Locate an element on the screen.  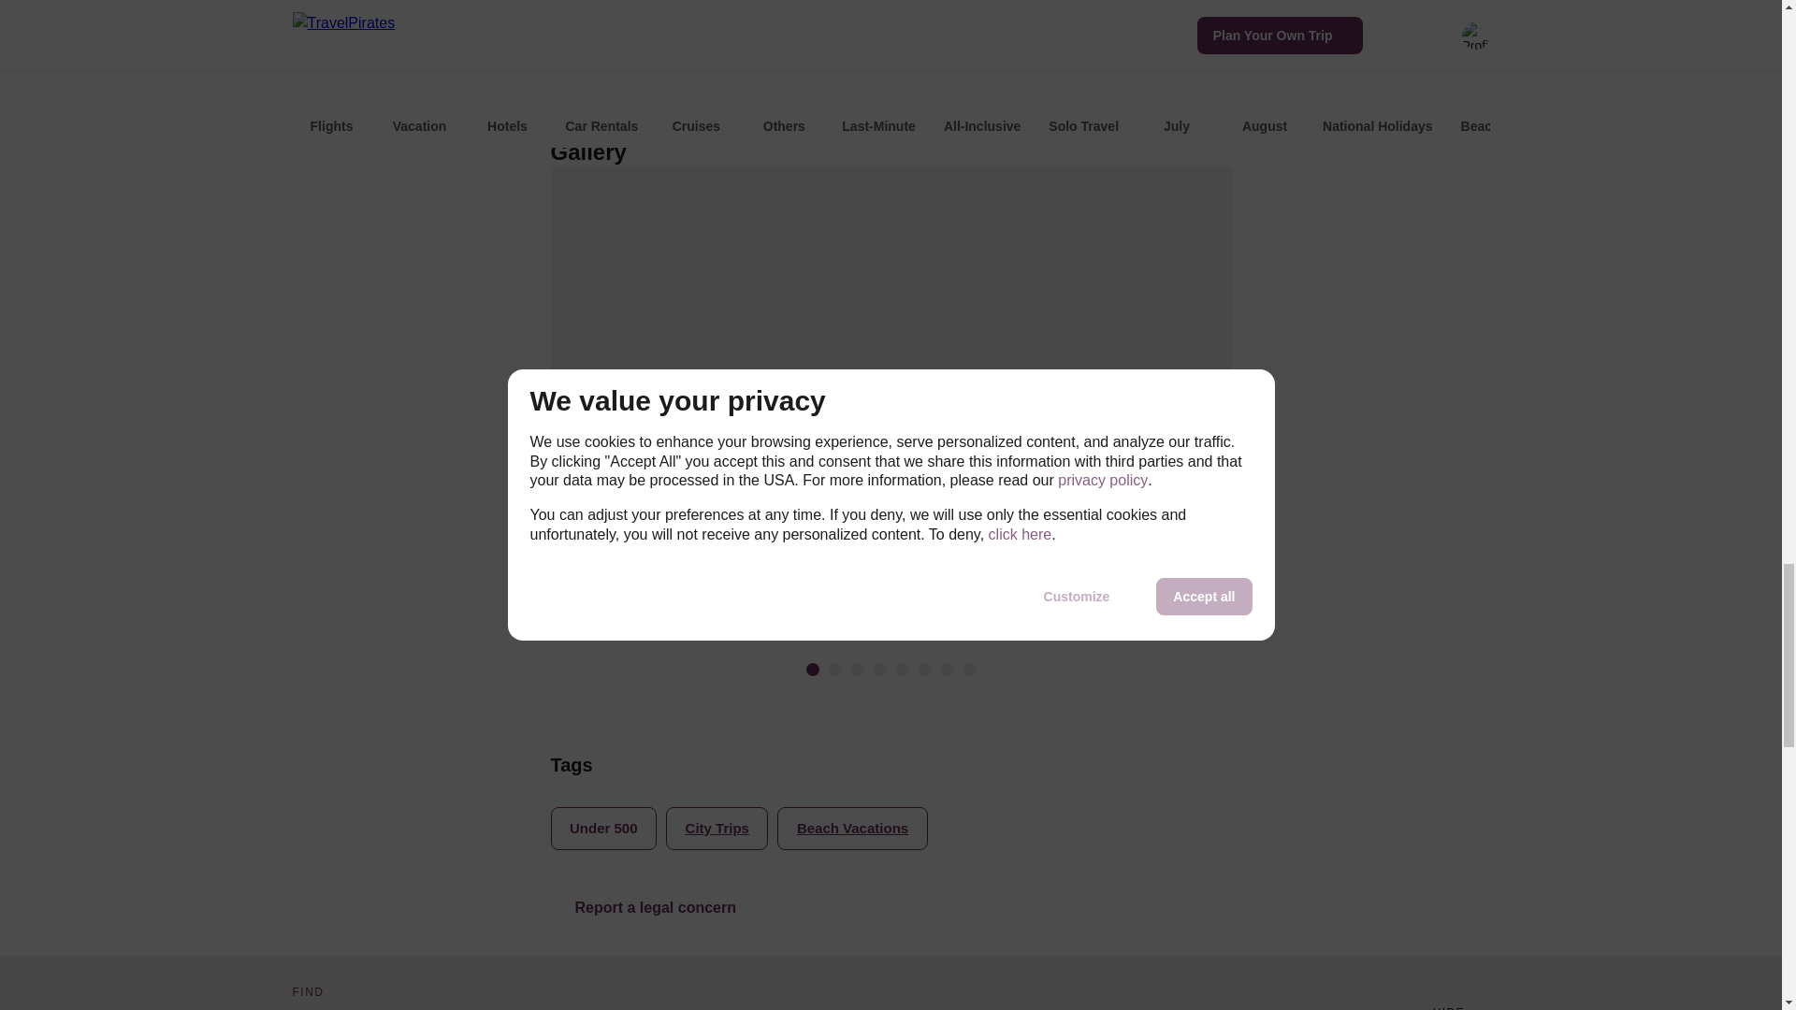
Image-8 is located at coordinates (969, 669).